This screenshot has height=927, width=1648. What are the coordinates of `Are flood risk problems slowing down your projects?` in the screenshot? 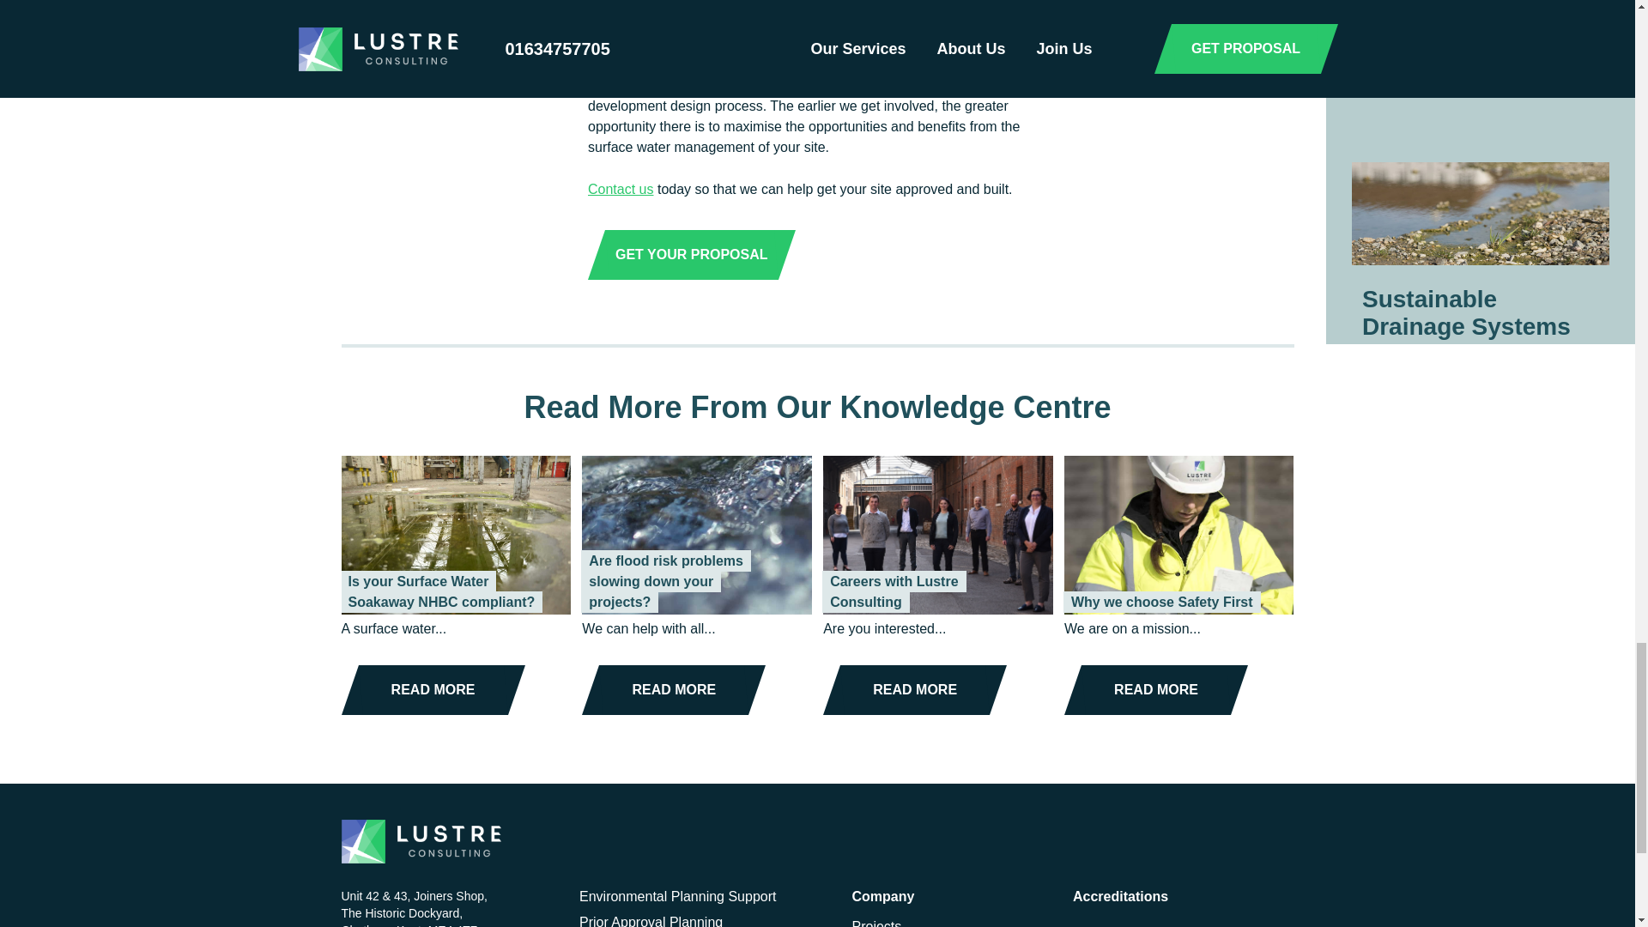 It's located at (665, 580).